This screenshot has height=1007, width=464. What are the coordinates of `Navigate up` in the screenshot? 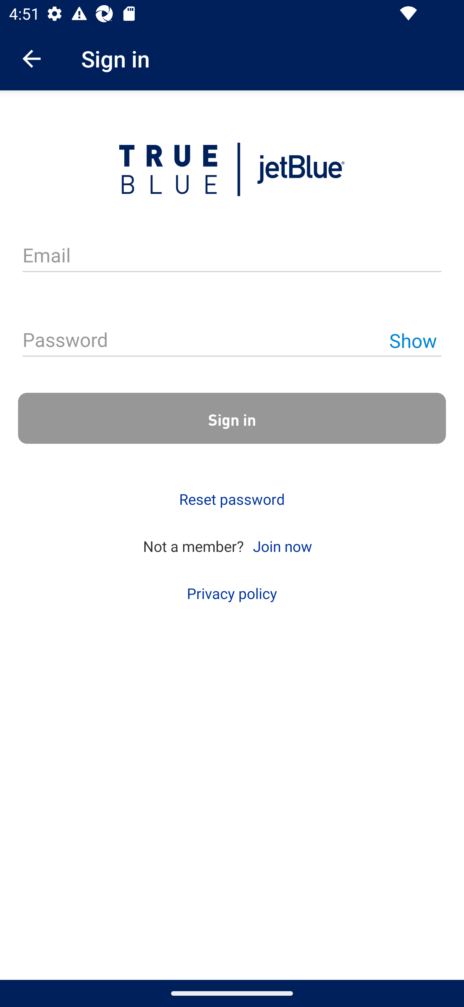 It's located at (32, 59).